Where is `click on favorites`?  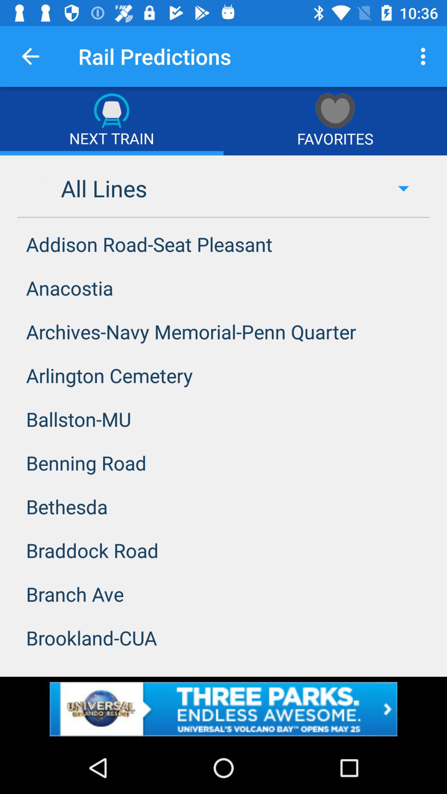
click on favorites is located at coordinates (335, 121).